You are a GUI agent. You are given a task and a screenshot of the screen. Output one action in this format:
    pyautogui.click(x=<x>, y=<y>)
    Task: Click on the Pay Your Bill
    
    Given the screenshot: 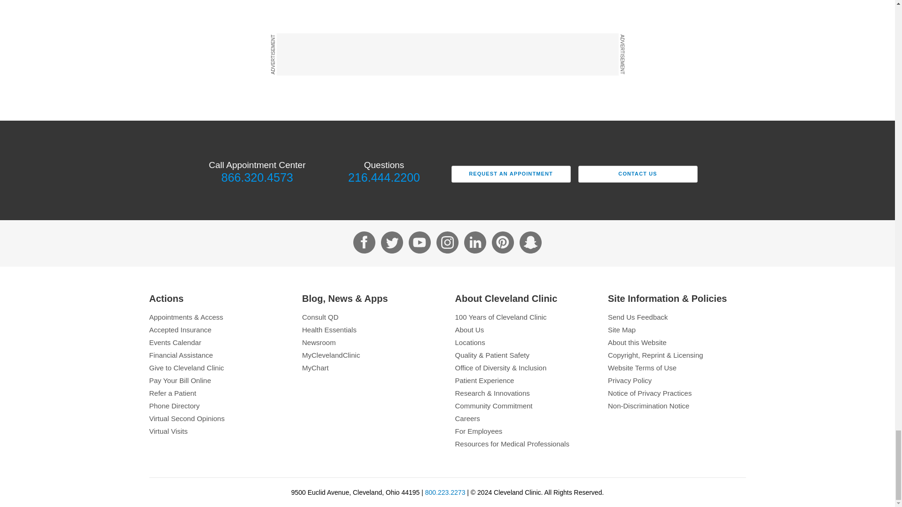 What is the action you would take?
    pyautogui.click(x=218, y=380)
    